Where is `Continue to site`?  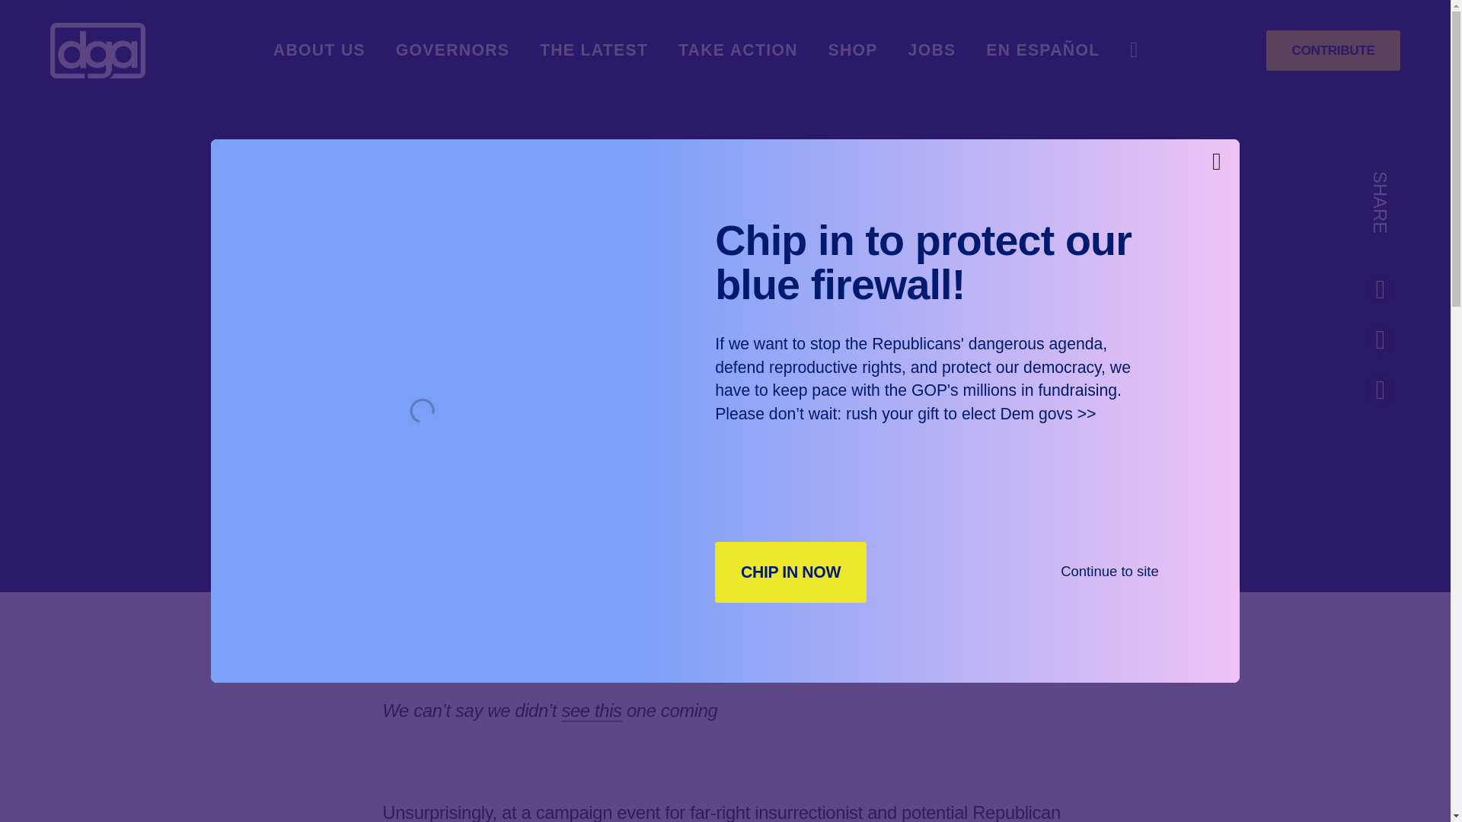
Continue to site is located at coordinates (1110, 571).